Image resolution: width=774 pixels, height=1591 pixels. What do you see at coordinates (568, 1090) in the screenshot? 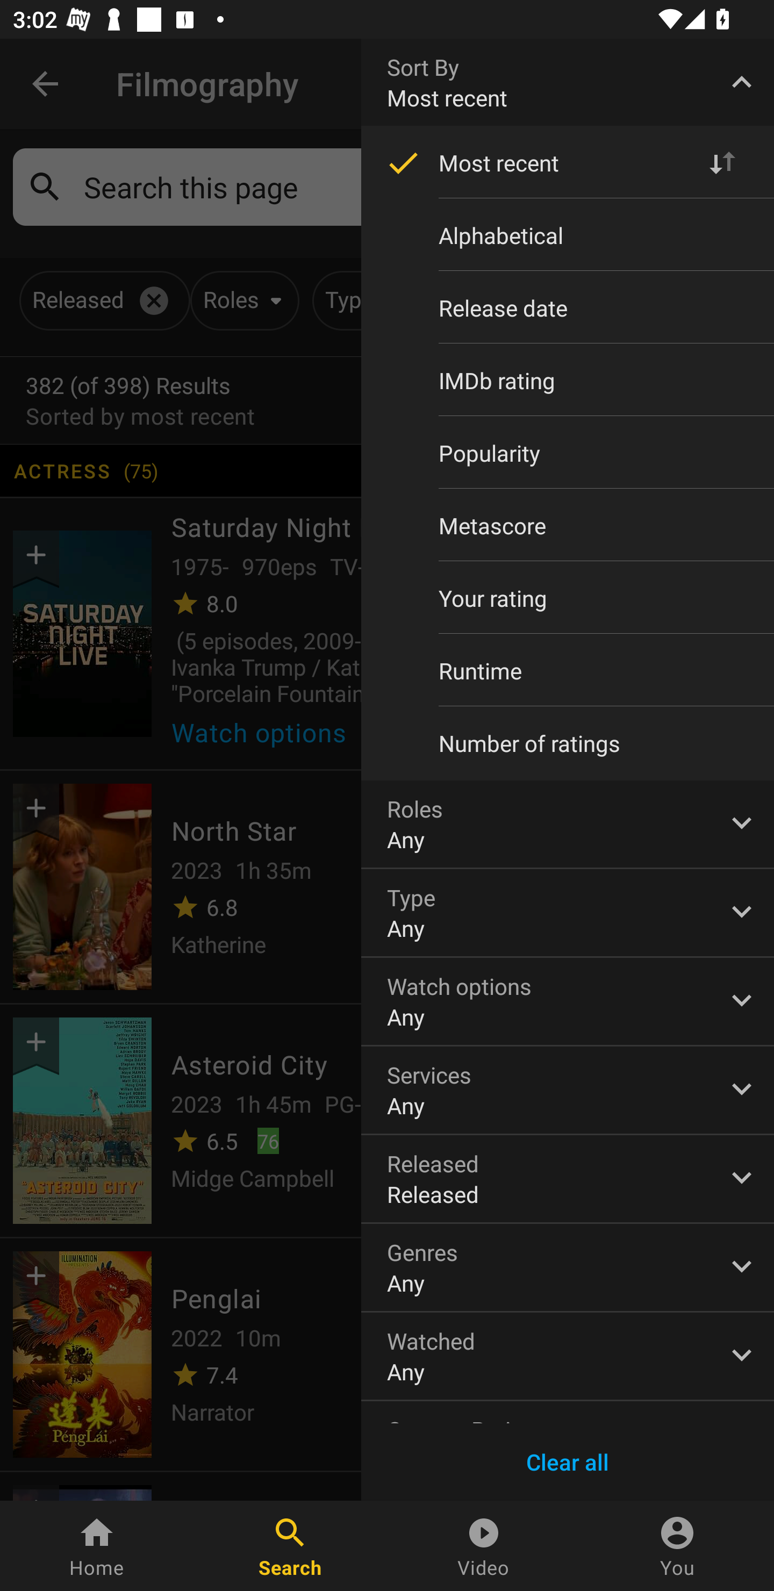
I see `Services Any` at bounding box center [568, 1090].